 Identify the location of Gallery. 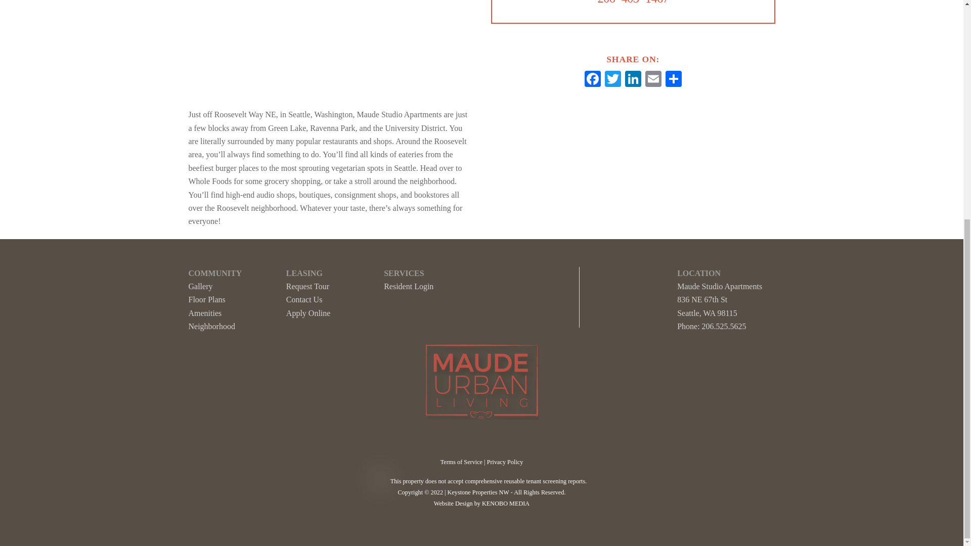
(200, 286).